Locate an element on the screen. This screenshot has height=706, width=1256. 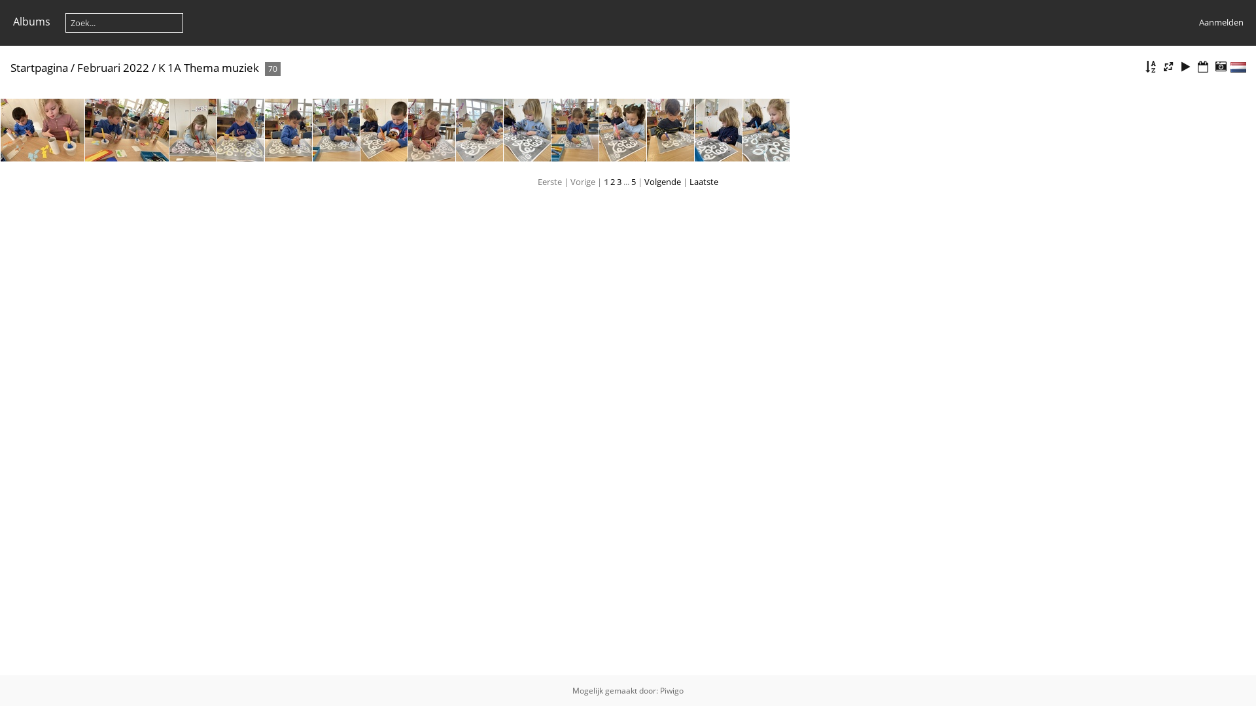
Aanmelden is located at coordinates (1221, 22).